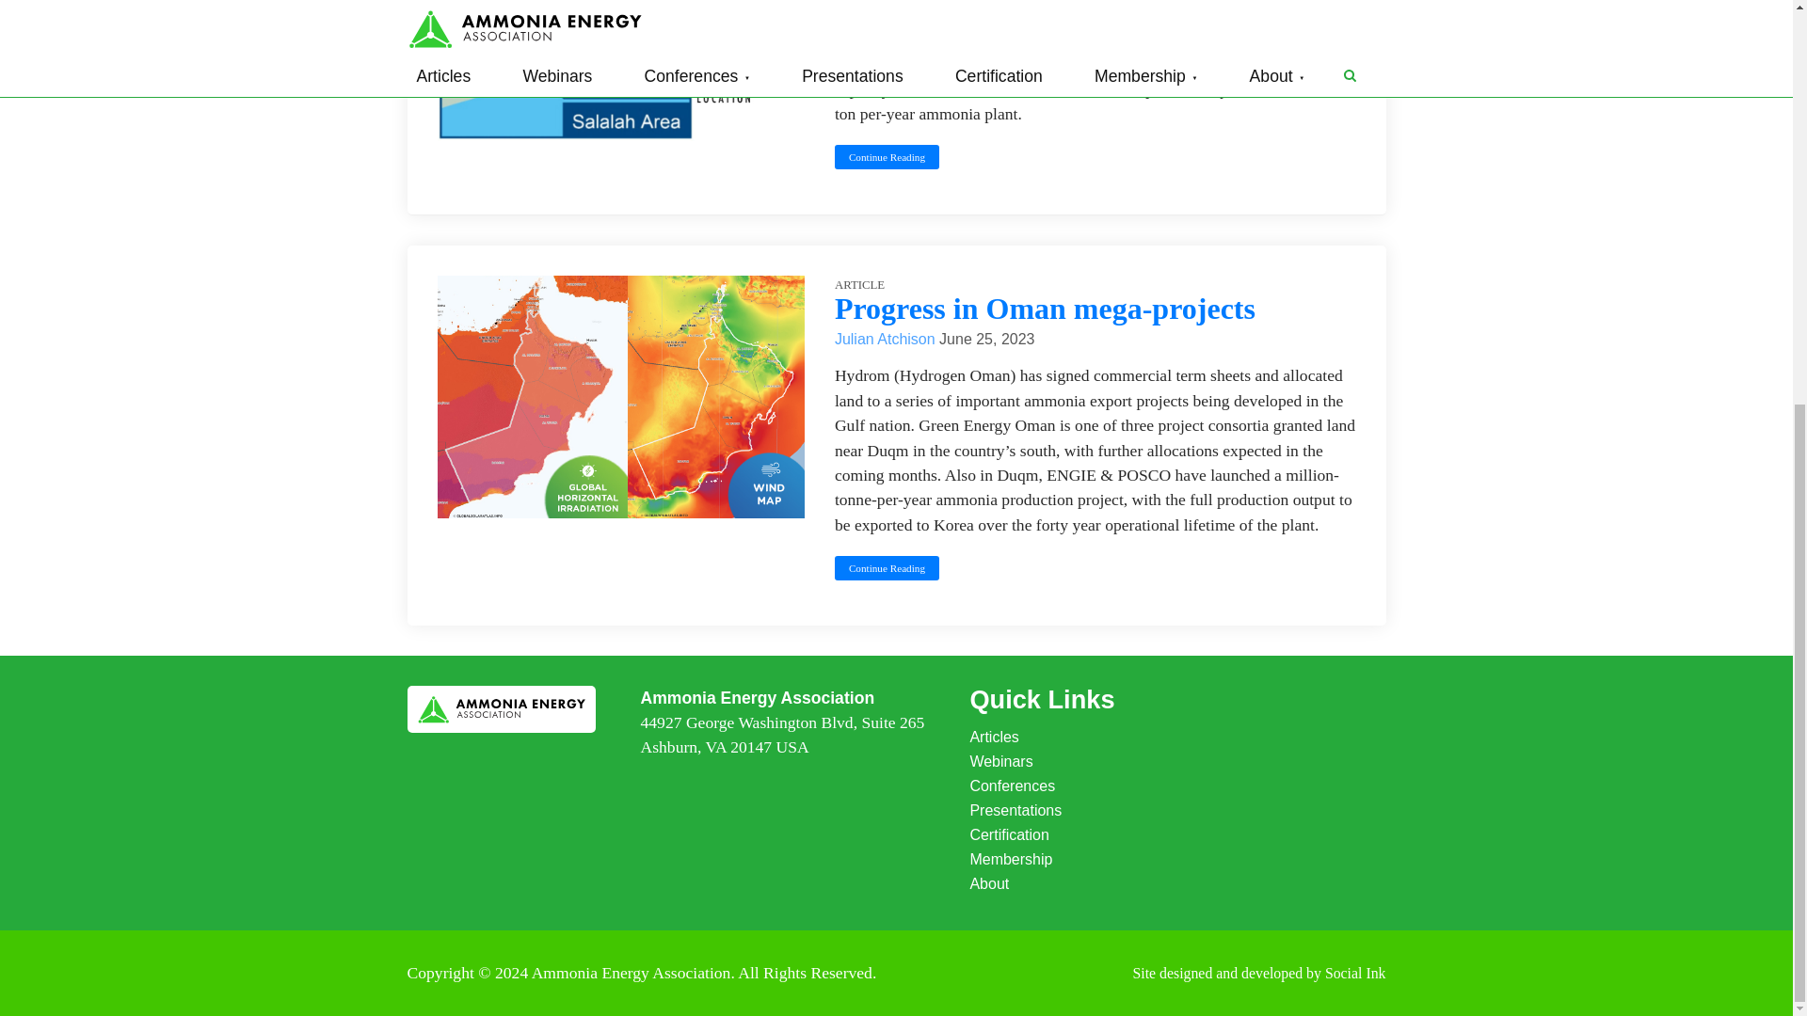  I want to click on Permanent Link to Progress in Oman mega-projects, so click(620, 513).